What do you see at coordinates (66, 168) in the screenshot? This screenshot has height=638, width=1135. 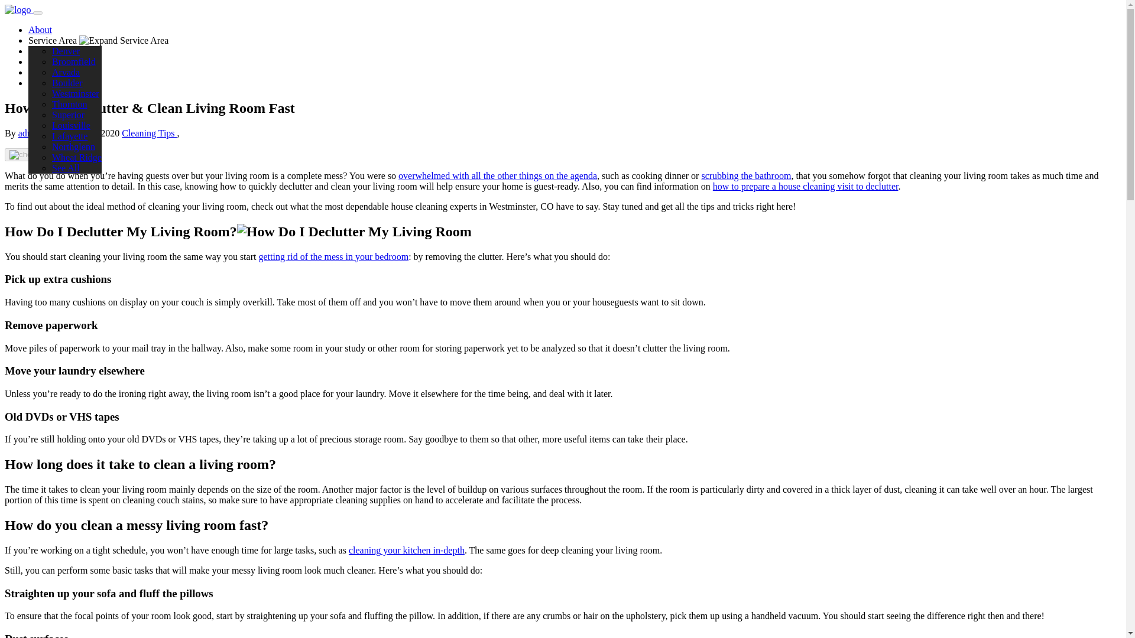 I see `See All` at bounding box center [66, 168].